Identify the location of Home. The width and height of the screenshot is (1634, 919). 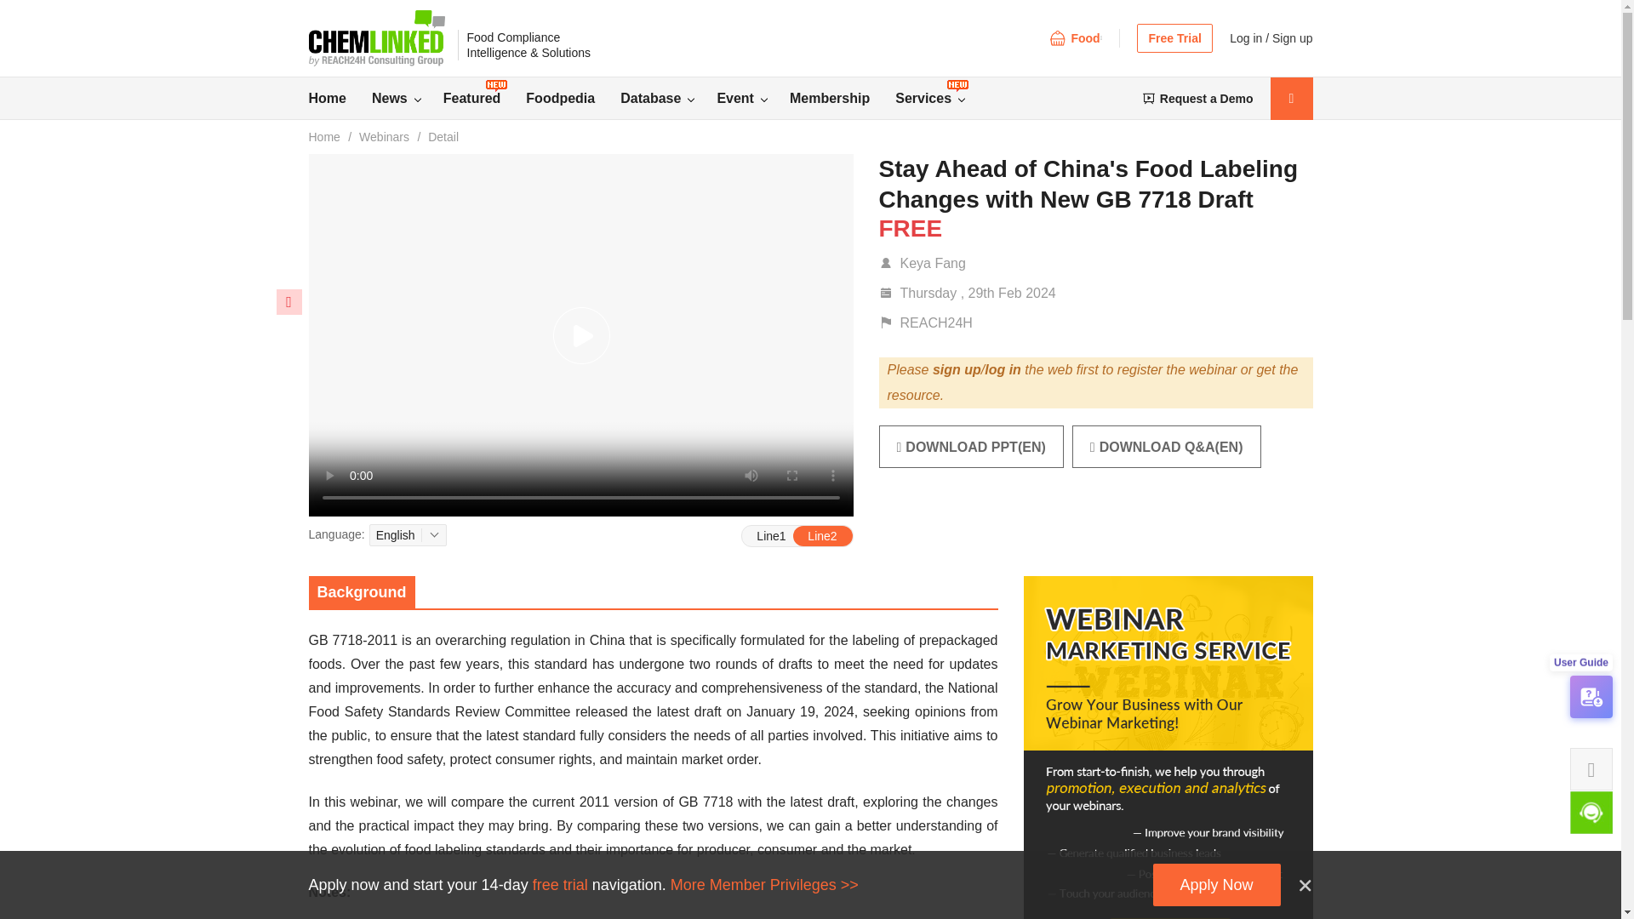
(339, 99).